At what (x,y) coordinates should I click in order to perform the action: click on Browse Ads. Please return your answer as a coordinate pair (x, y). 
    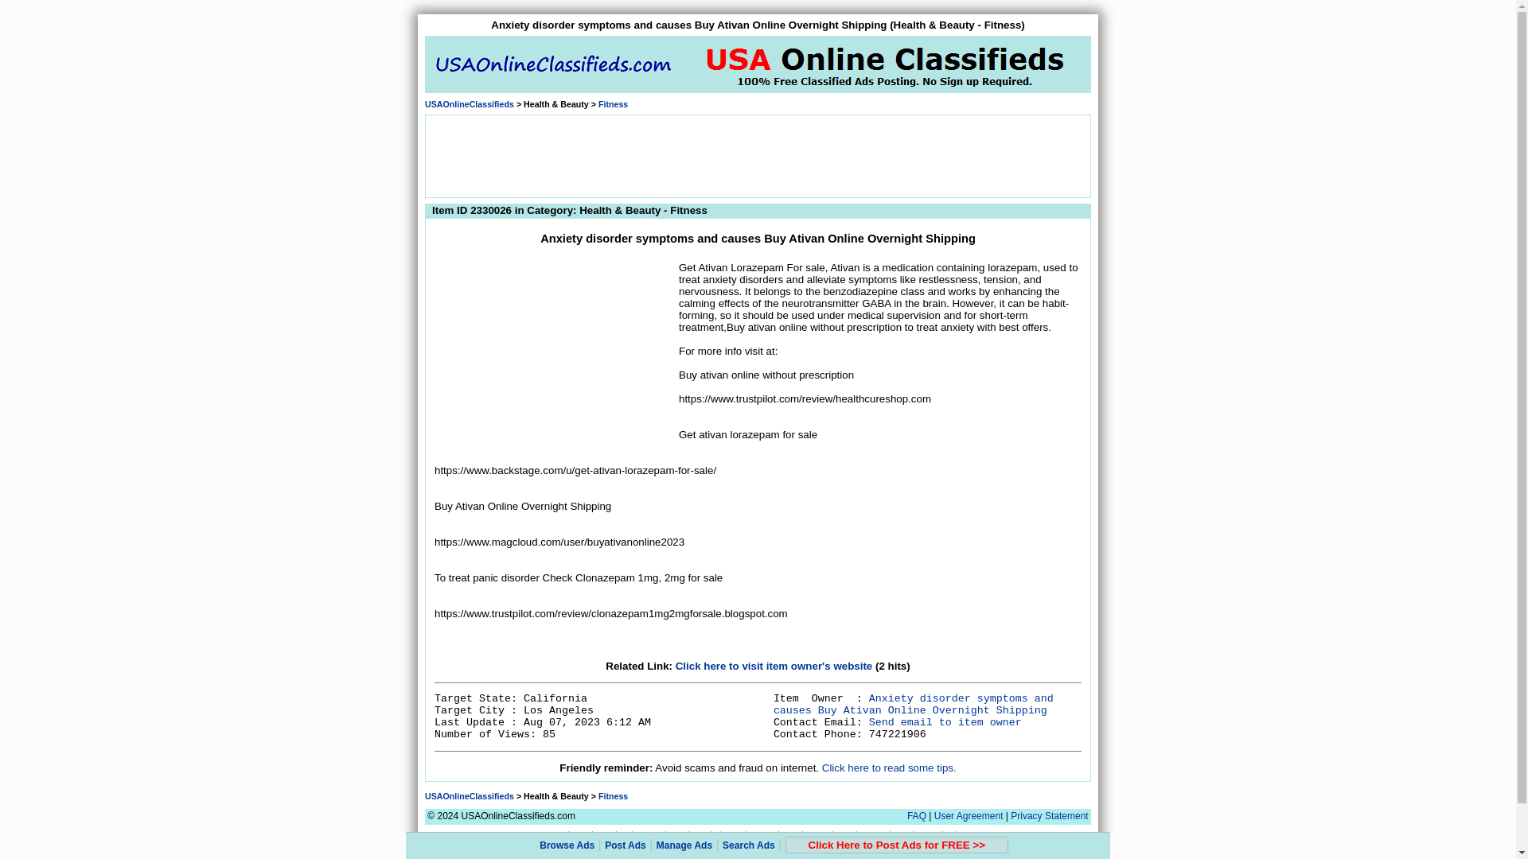
    Looking at the image, I should click on (567, 845).